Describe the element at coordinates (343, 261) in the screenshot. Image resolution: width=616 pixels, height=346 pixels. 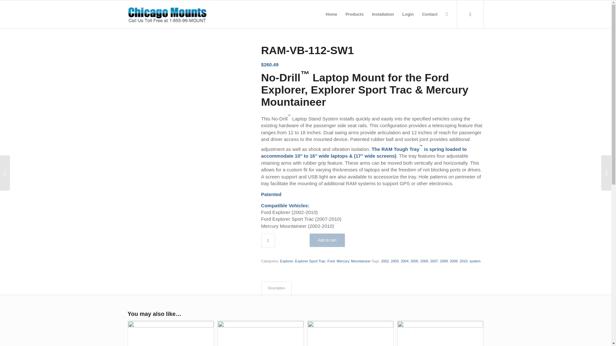
I see `Mercury` at that location.